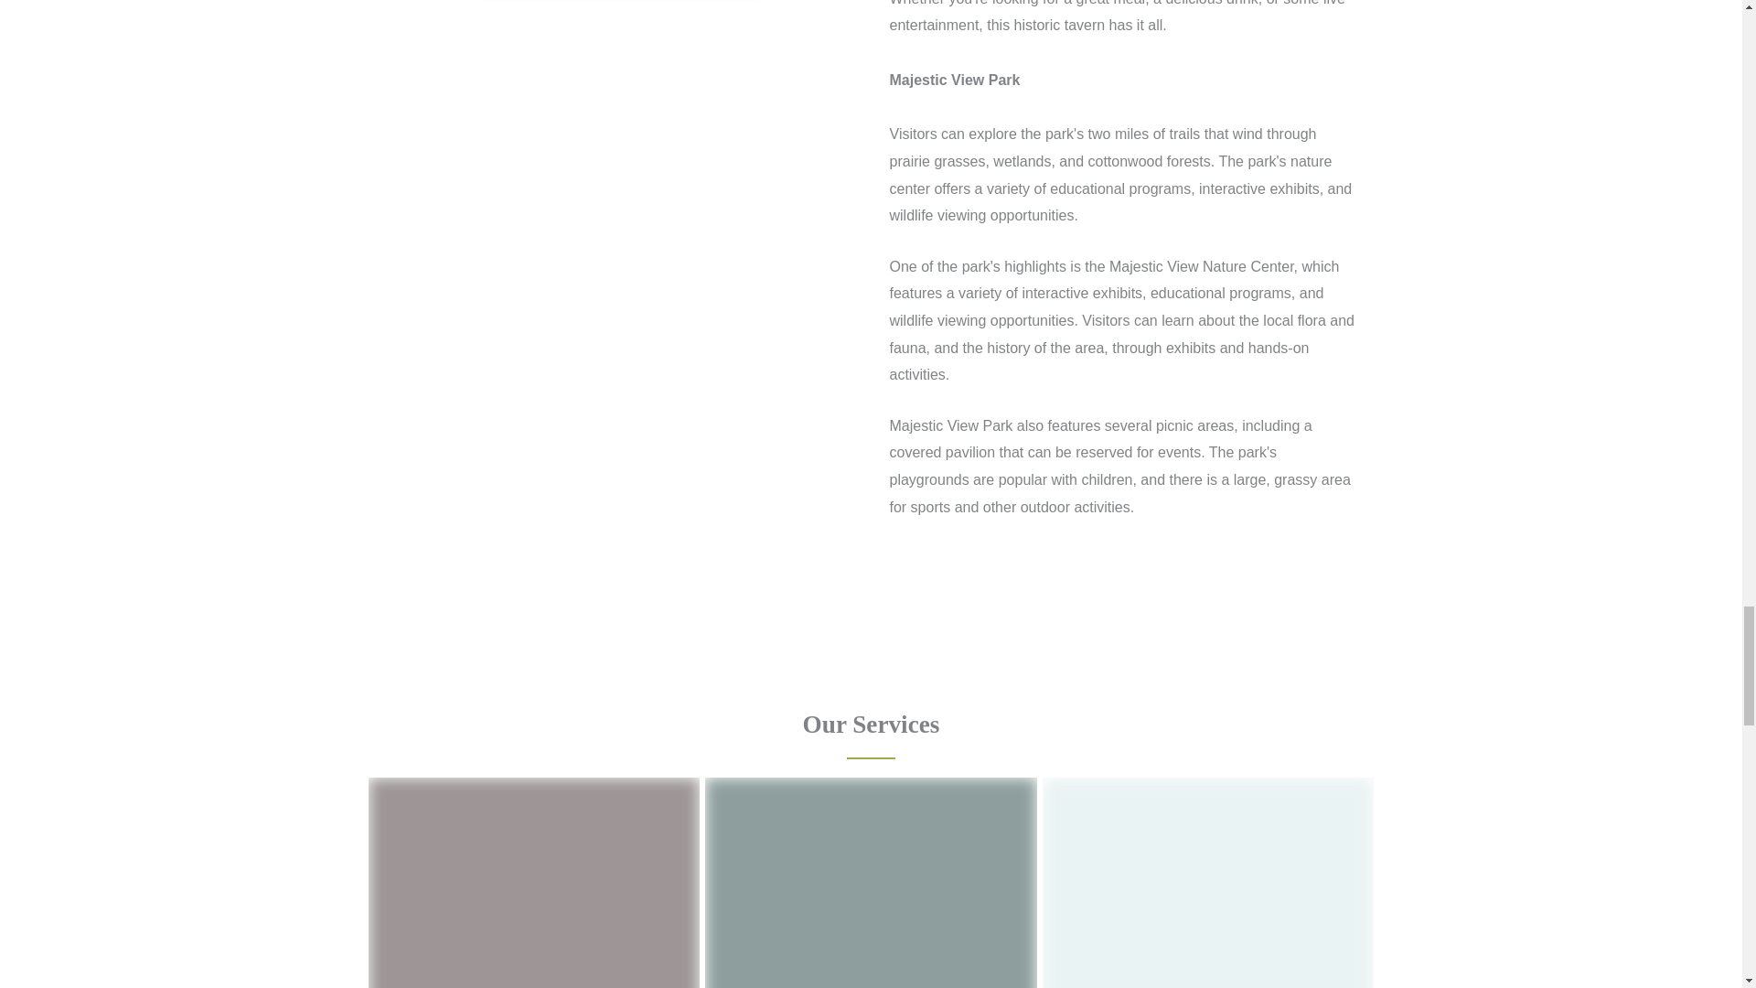 The image size is (1756, 988). What do you see at coordinates (1209, 882) in the screenshot?
I see `floor tile installation` at bounding box center [1209, 882].